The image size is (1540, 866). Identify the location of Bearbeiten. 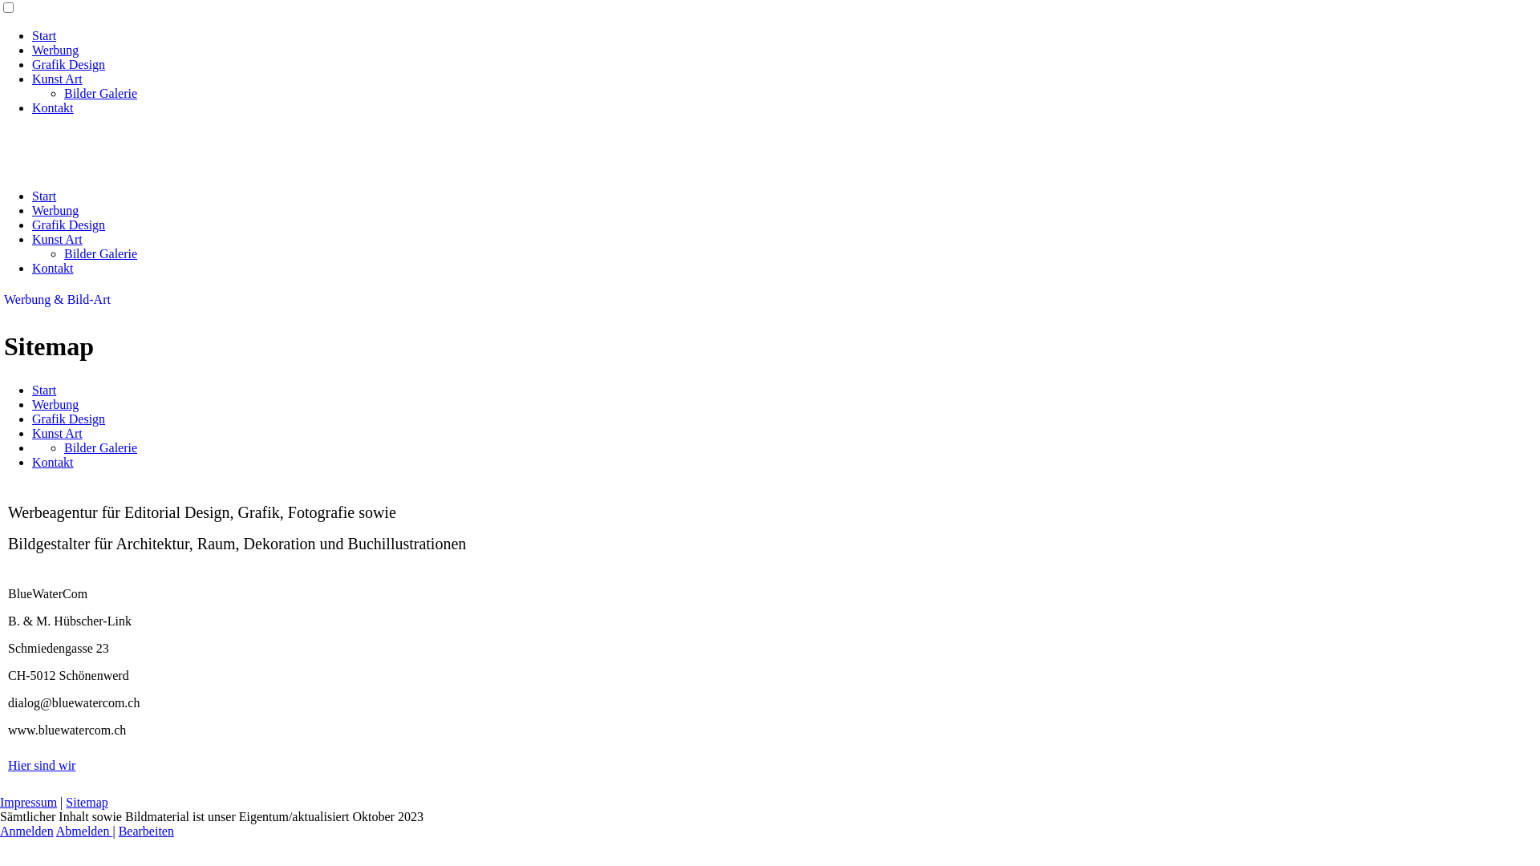
(146, 831).